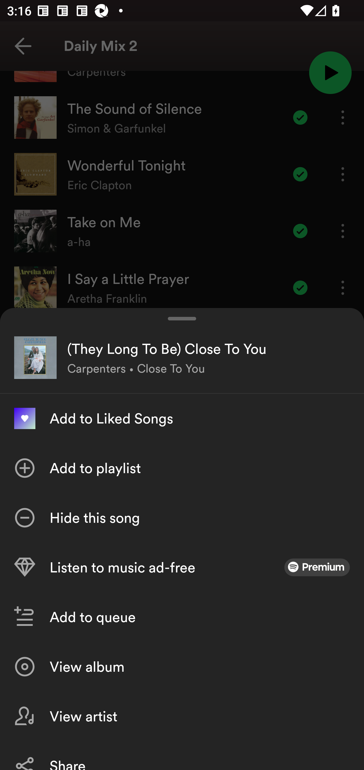  I want to click on View album, so click(182, 667).